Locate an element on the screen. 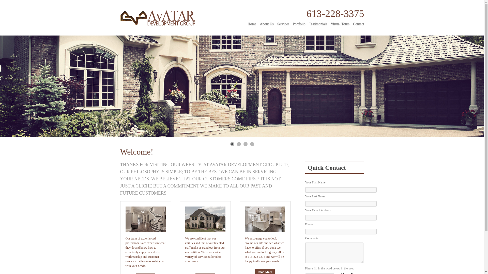 The height and width of the screenshot is (274, 488). Testimonials is located at coordinates (316, 23).